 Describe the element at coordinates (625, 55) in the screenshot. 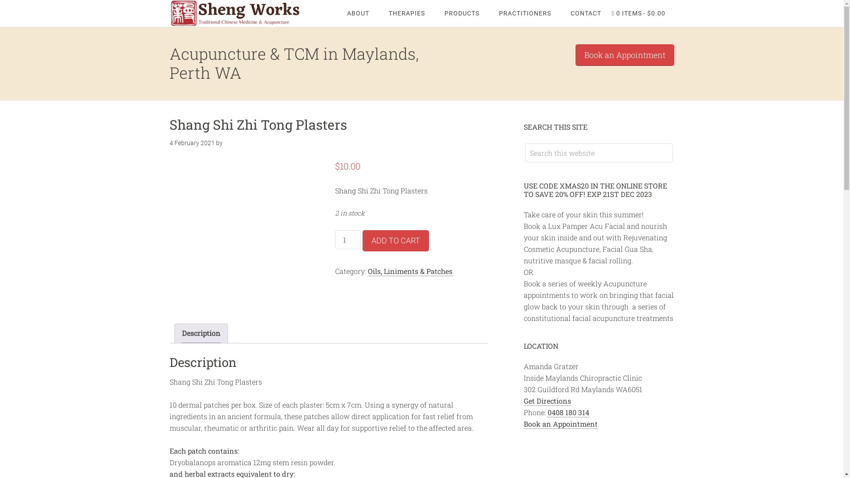

I see `Book an Appointment` at that location.